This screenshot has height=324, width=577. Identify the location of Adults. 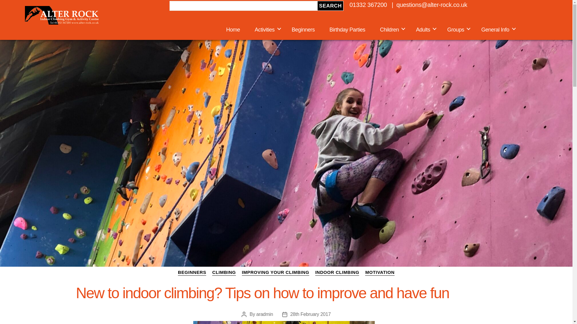
(424, 30).